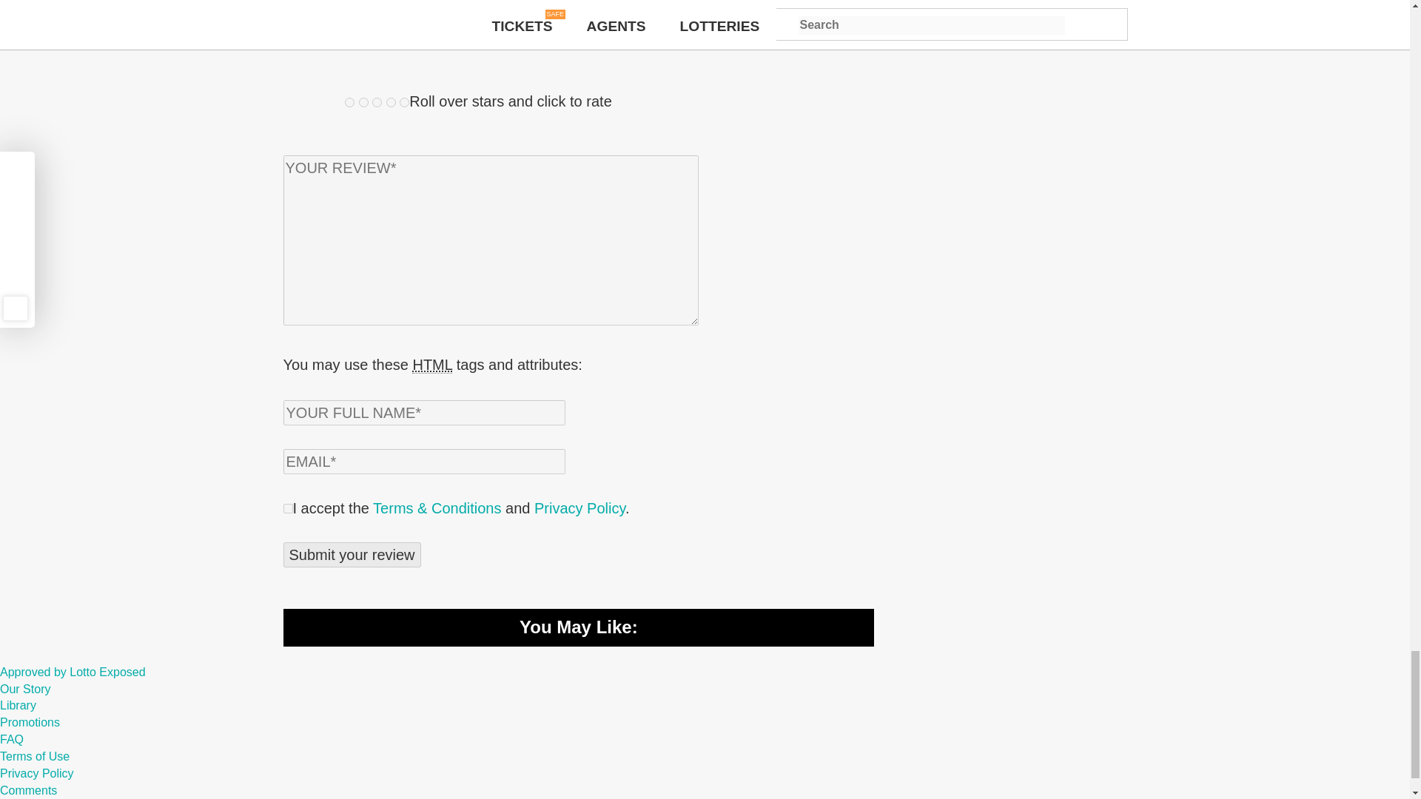 The width and height of the screenshot is (1421, 799). I want to click on Approved by Lotto Exposed, so click(73, 672).